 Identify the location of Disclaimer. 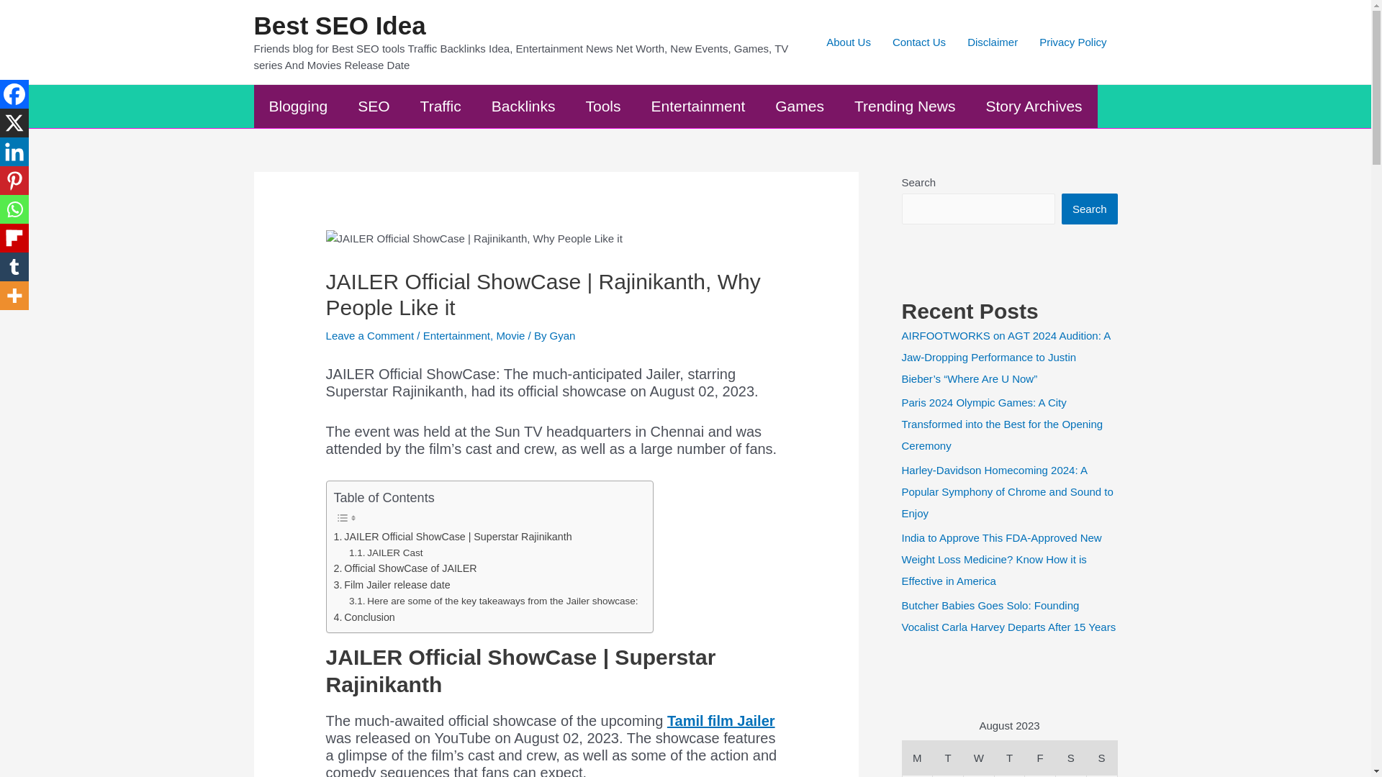
(992, 42).